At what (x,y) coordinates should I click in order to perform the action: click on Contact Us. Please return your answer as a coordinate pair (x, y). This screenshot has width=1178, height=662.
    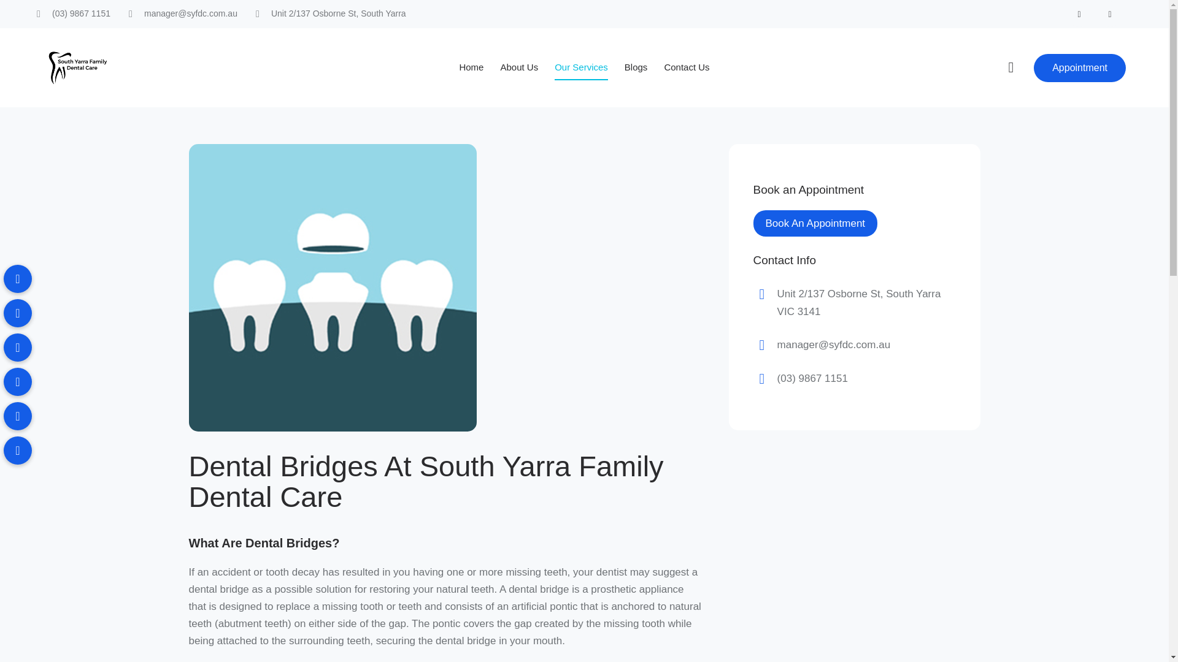
    Looking at the image, I should click on (687, 68).